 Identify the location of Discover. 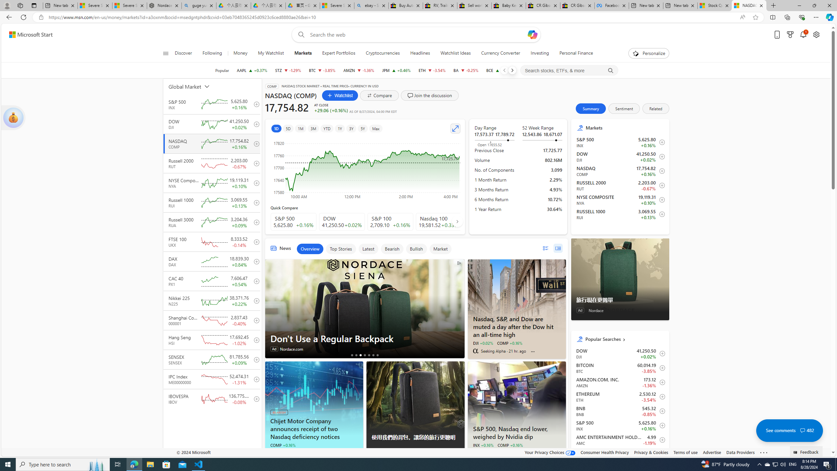
(184, 53).